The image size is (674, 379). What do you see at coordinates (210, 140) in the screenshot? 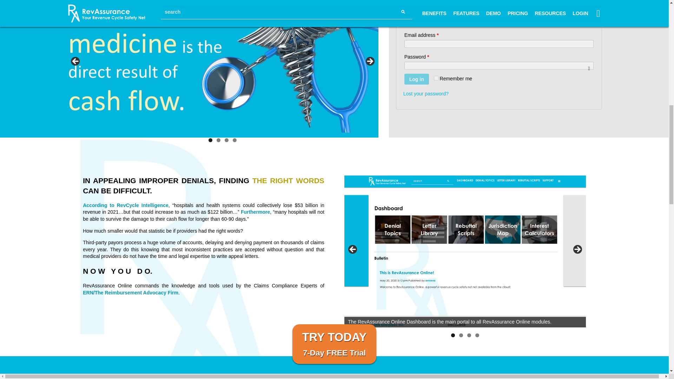
I see `1` at bounding box center [210, 140].